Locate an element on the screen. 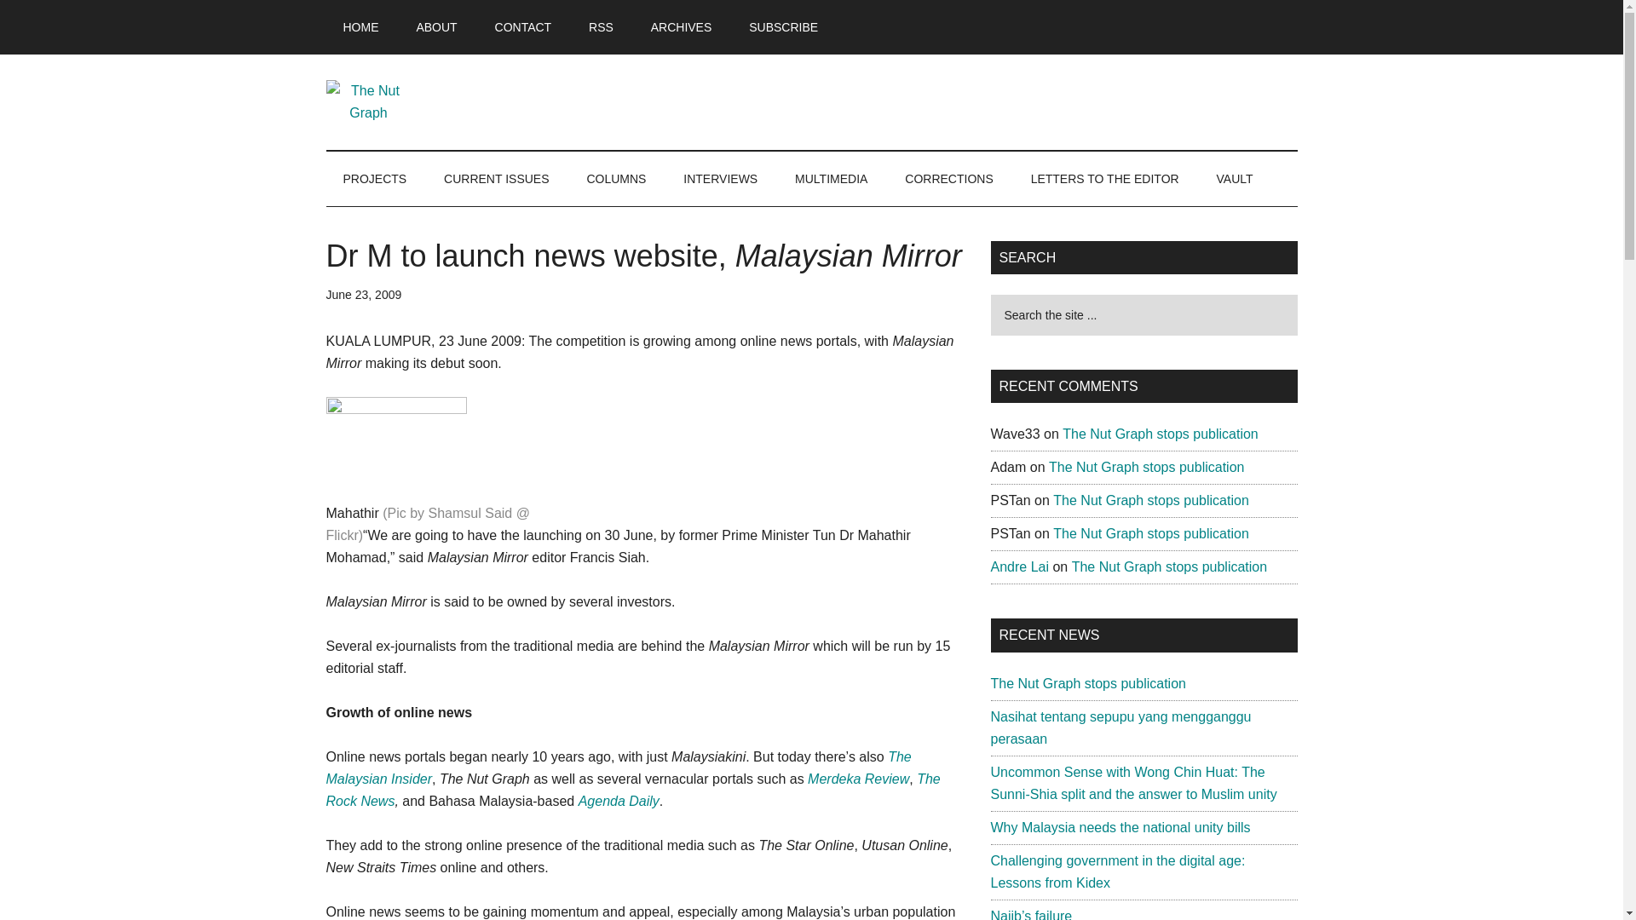  ABOUT is located at coordinates (436, 27).